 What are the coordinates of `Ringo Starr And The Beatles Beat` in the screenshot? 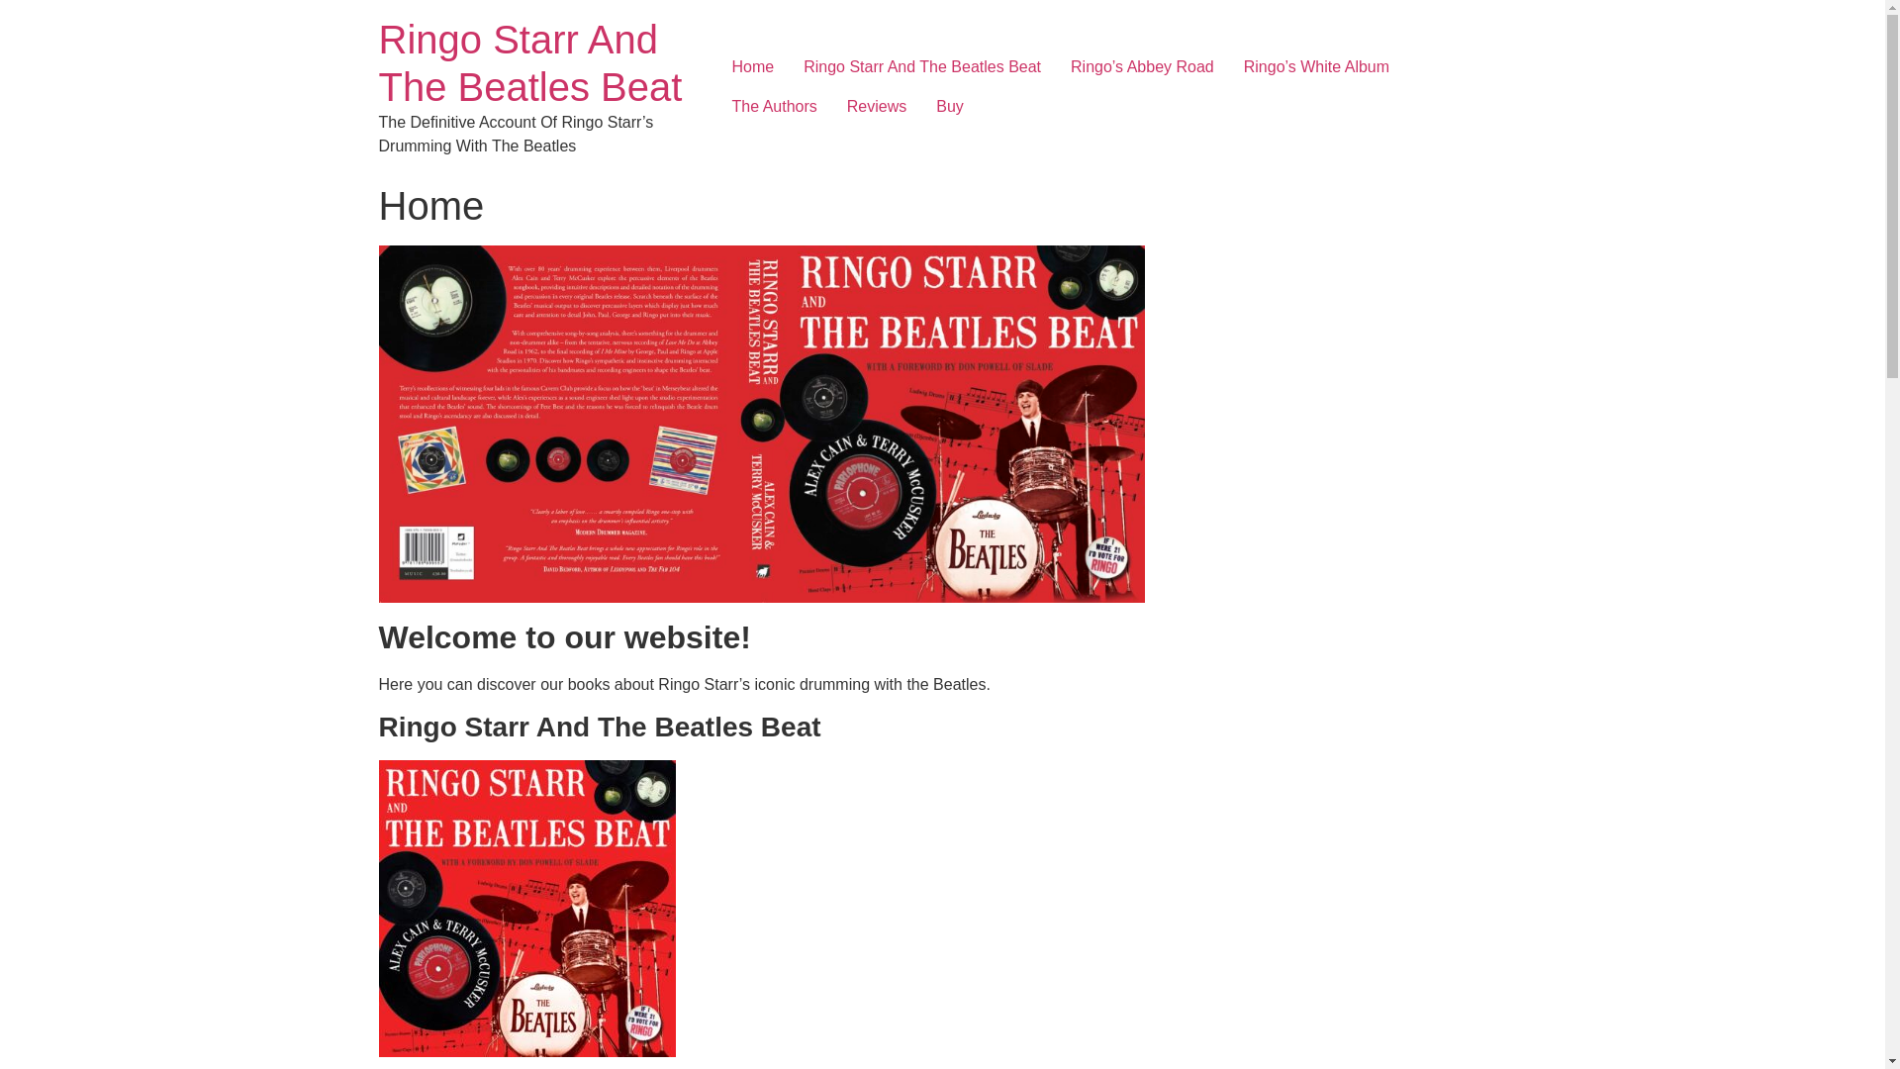 It's located at (530, 63).